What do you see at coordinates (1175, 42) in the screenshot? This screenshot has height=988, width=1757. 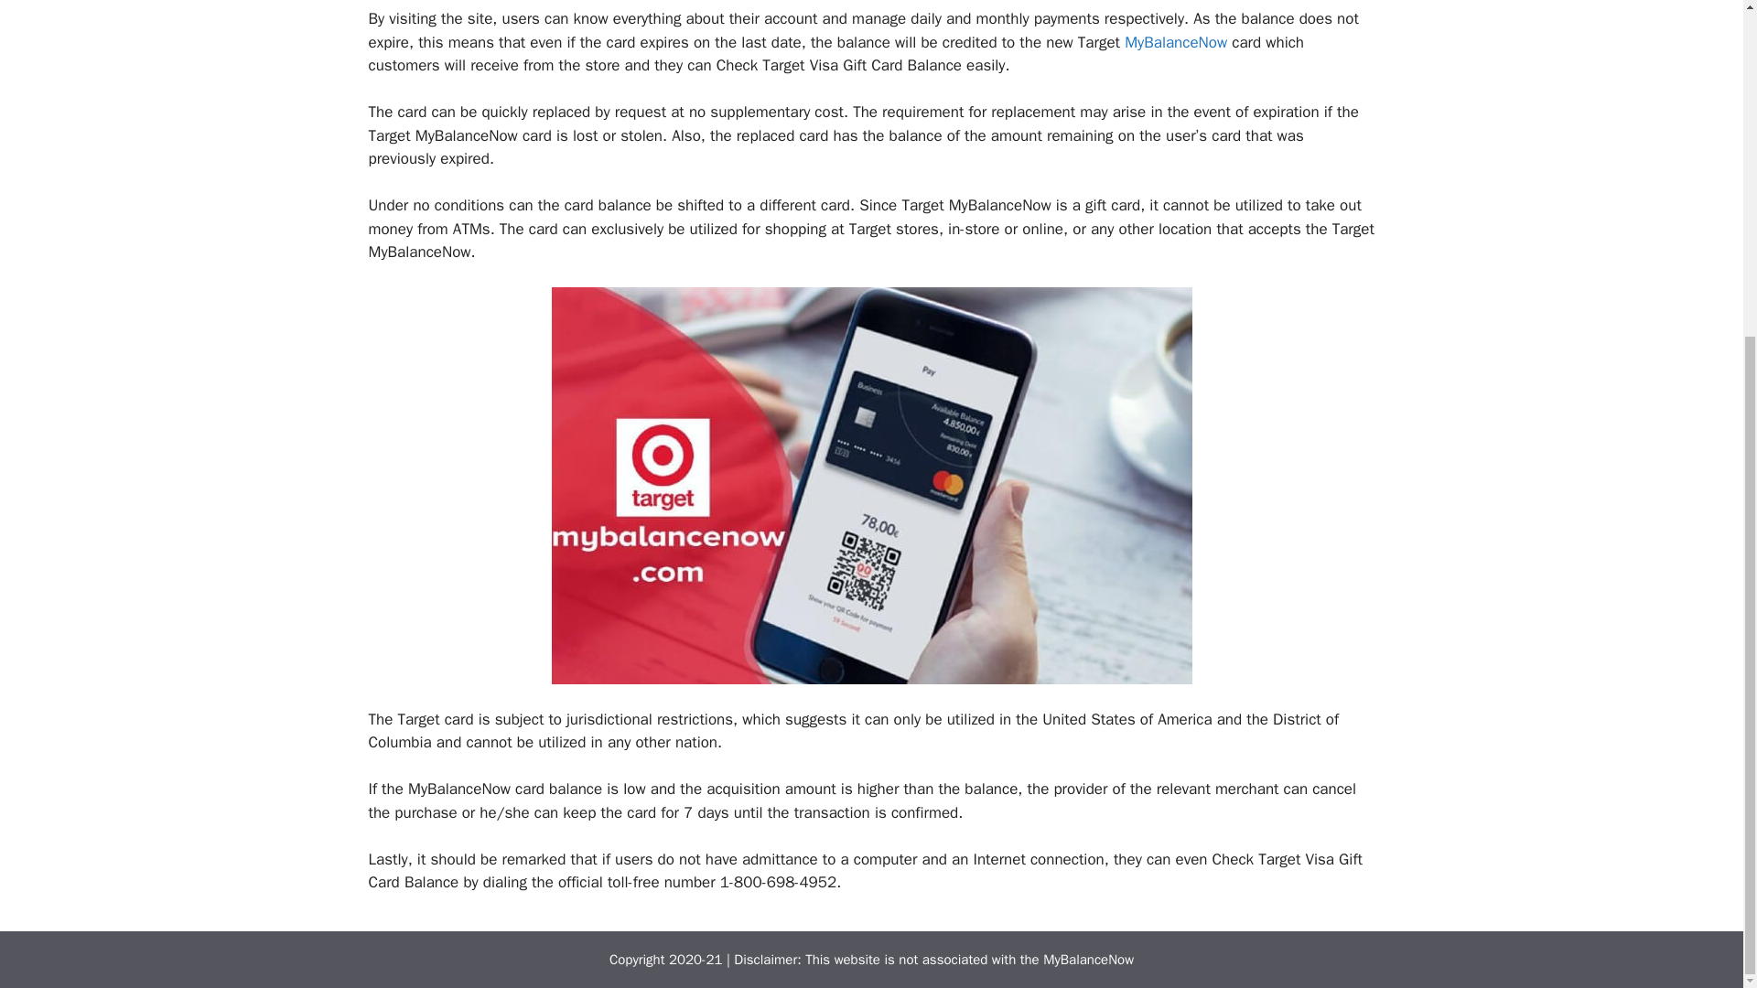 I see `MyBalanceNow` at bounding box center [1175, 42].